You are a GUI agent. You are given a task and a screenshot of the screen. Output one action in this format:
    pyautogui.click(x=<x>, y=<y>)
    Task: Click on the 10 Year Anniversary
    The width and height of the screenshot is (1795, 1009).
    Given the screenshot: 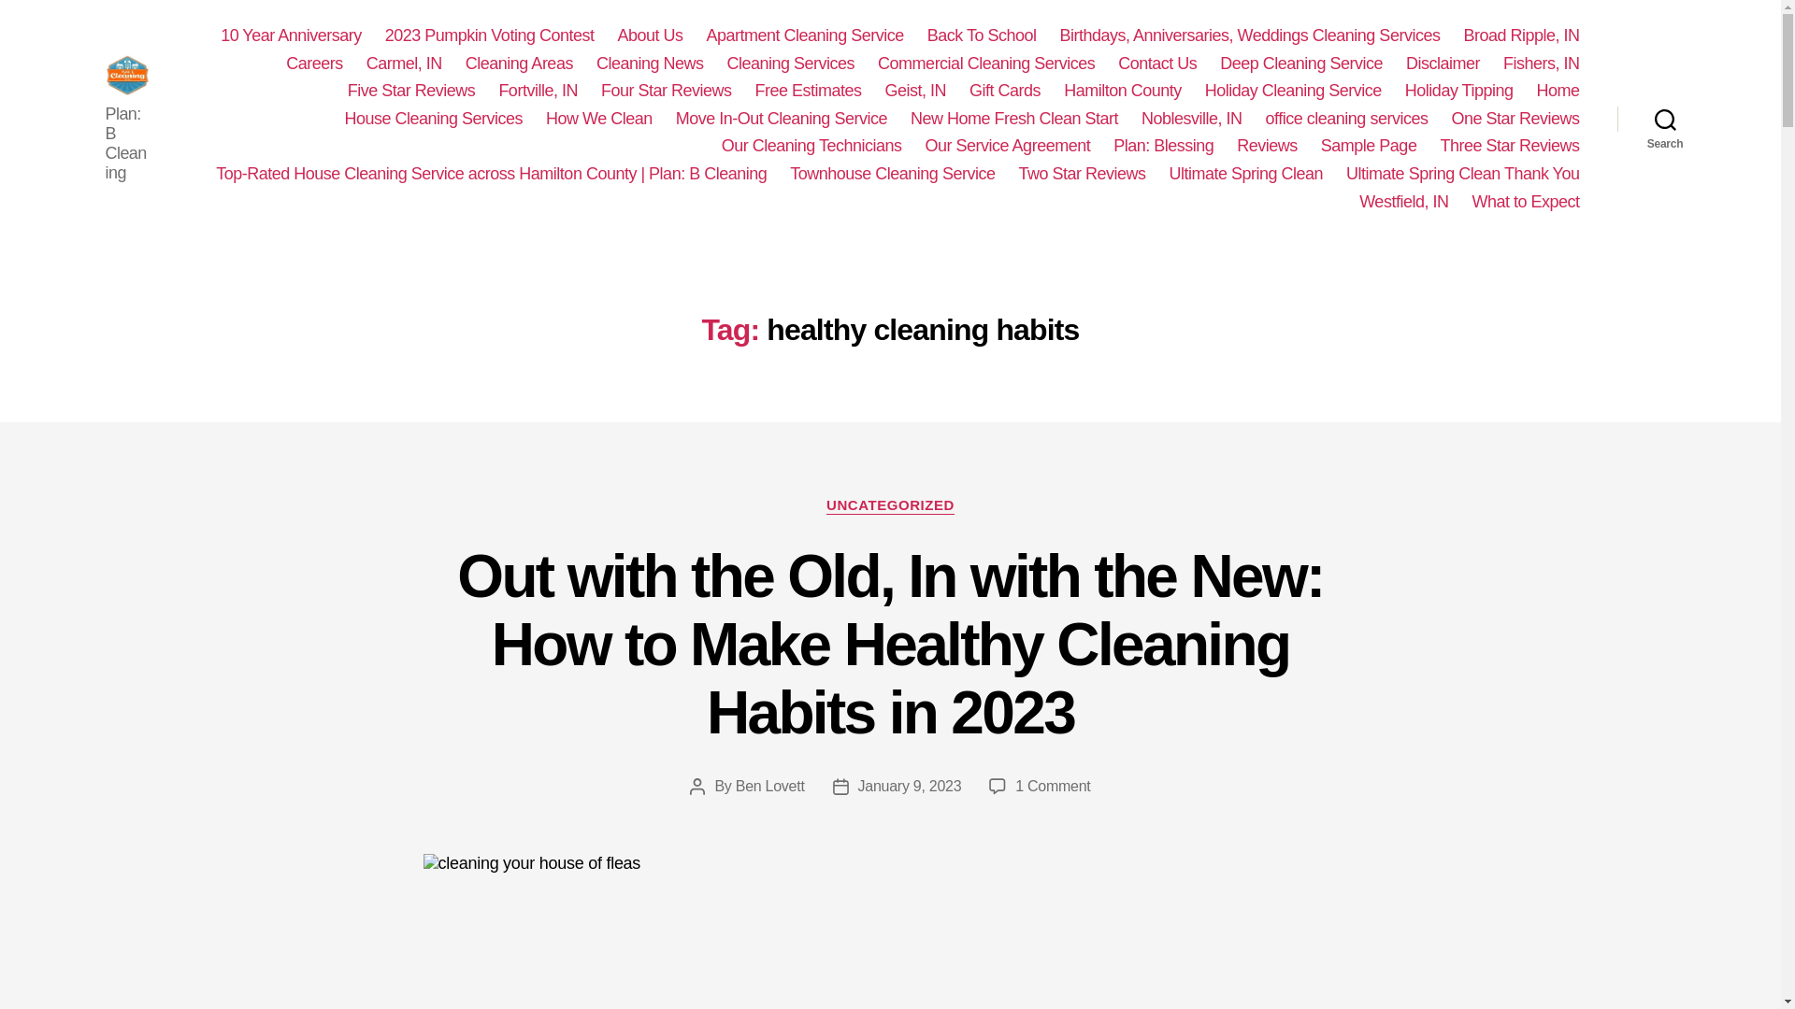 What is the action you would take?
    pyautogui.click(x=292, y=36)
    